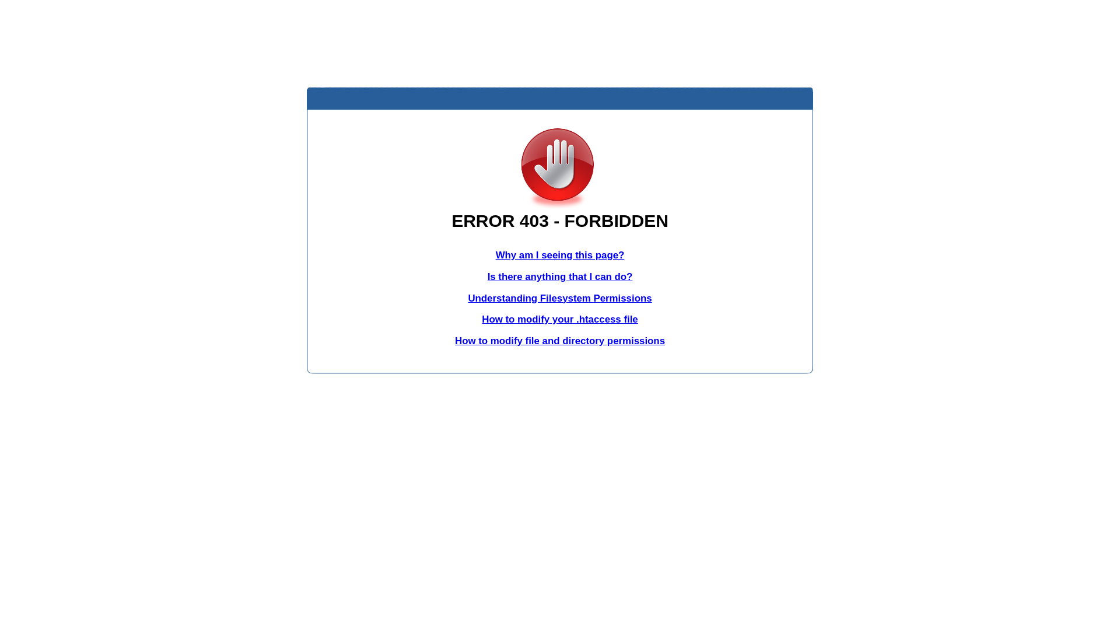 This screenshot has height=630, width=1120. I want to click on Is there anything that I can do?, so click(560, 276).